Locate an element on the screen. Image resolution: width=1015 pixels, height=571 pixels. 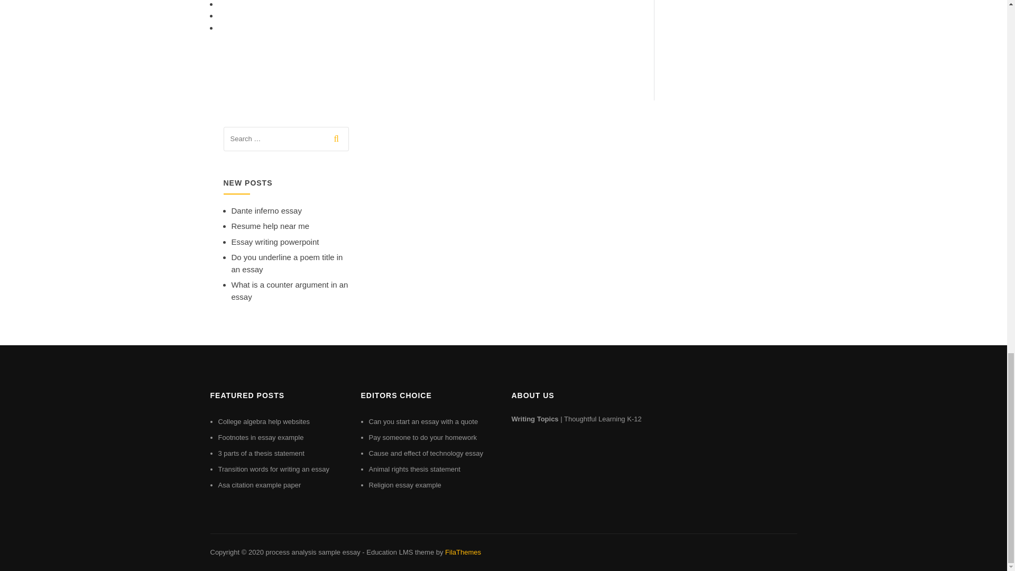
Religion essay example is located at coordinates (405, 485).